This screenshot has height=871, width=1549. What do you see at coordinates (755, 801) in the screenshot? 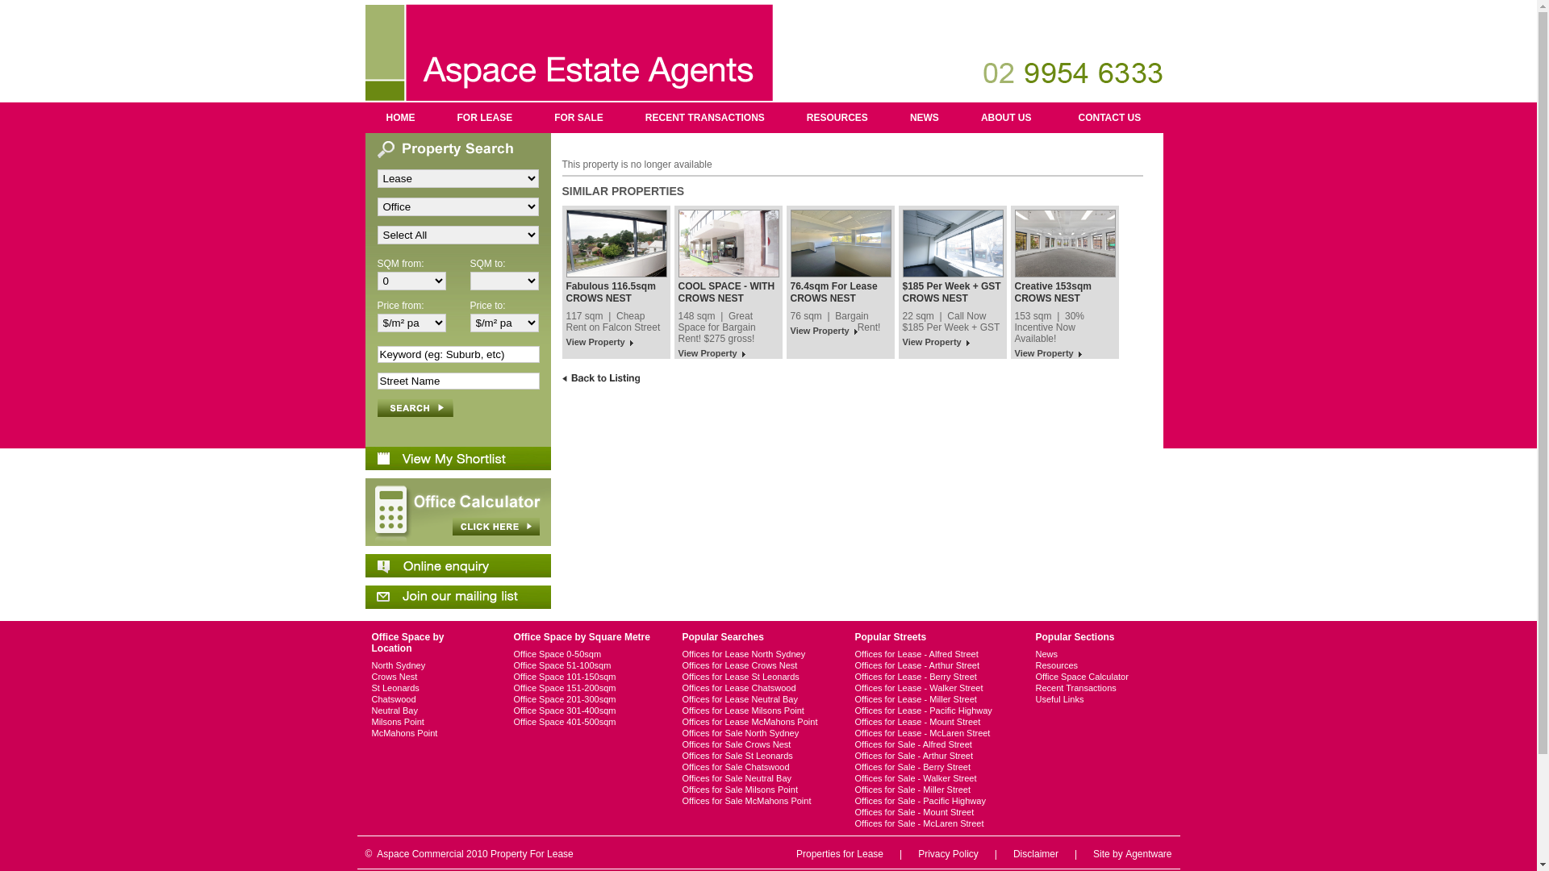
I see `Offices for Sale McMahons Point` at bounding box center [755, 801].